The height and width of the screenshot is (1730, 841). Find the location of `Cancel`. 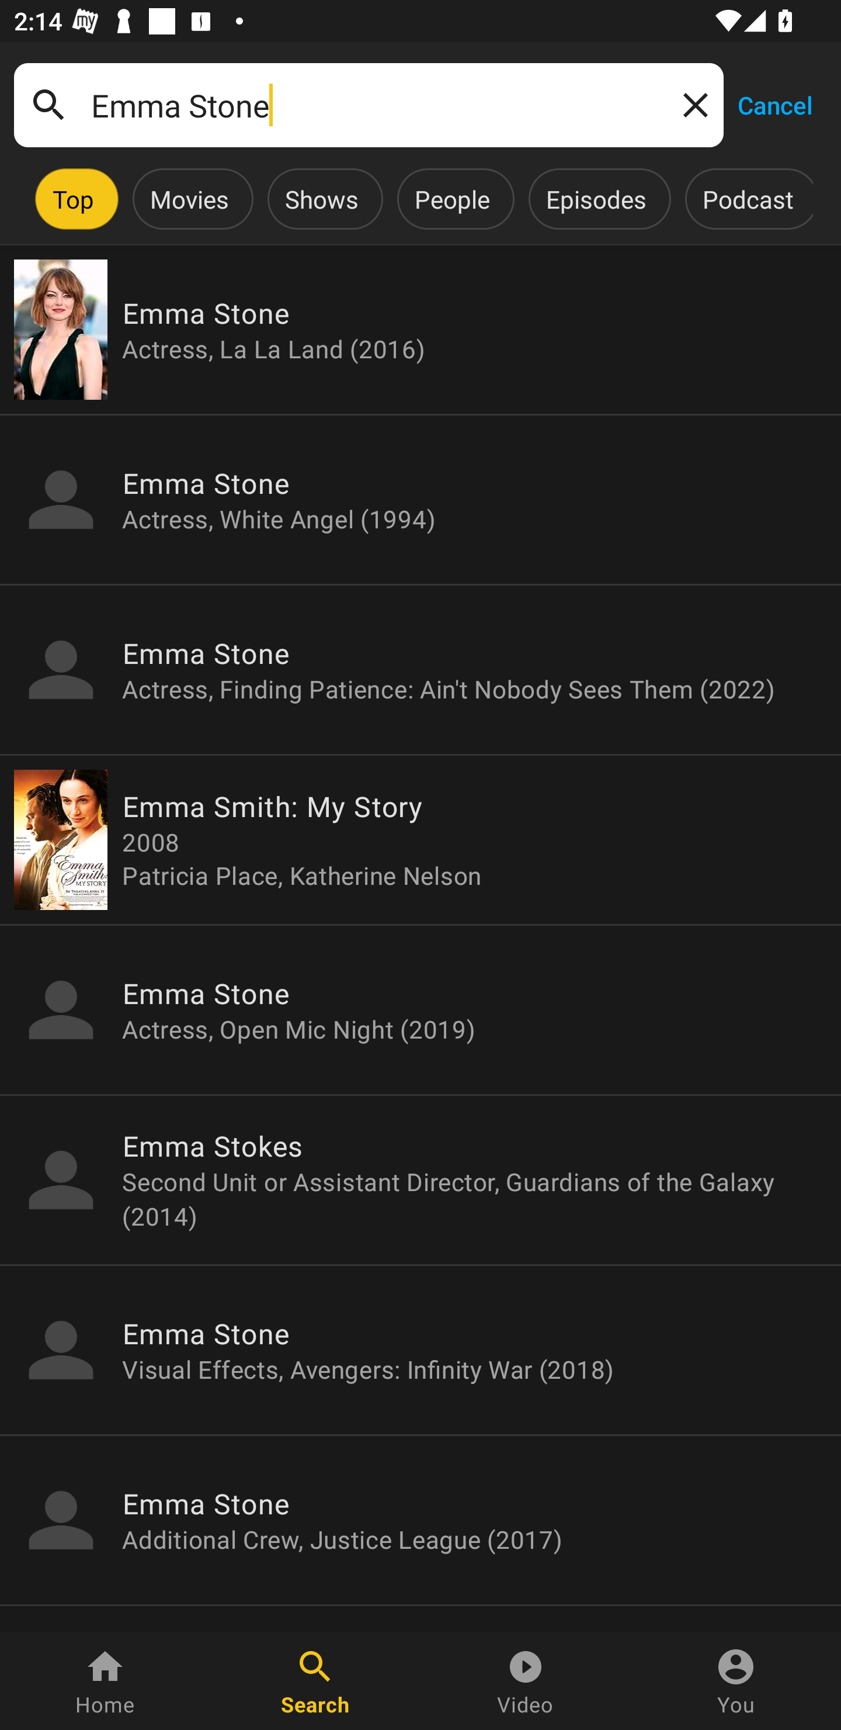

Cancel is located at coordinates (774, 104).